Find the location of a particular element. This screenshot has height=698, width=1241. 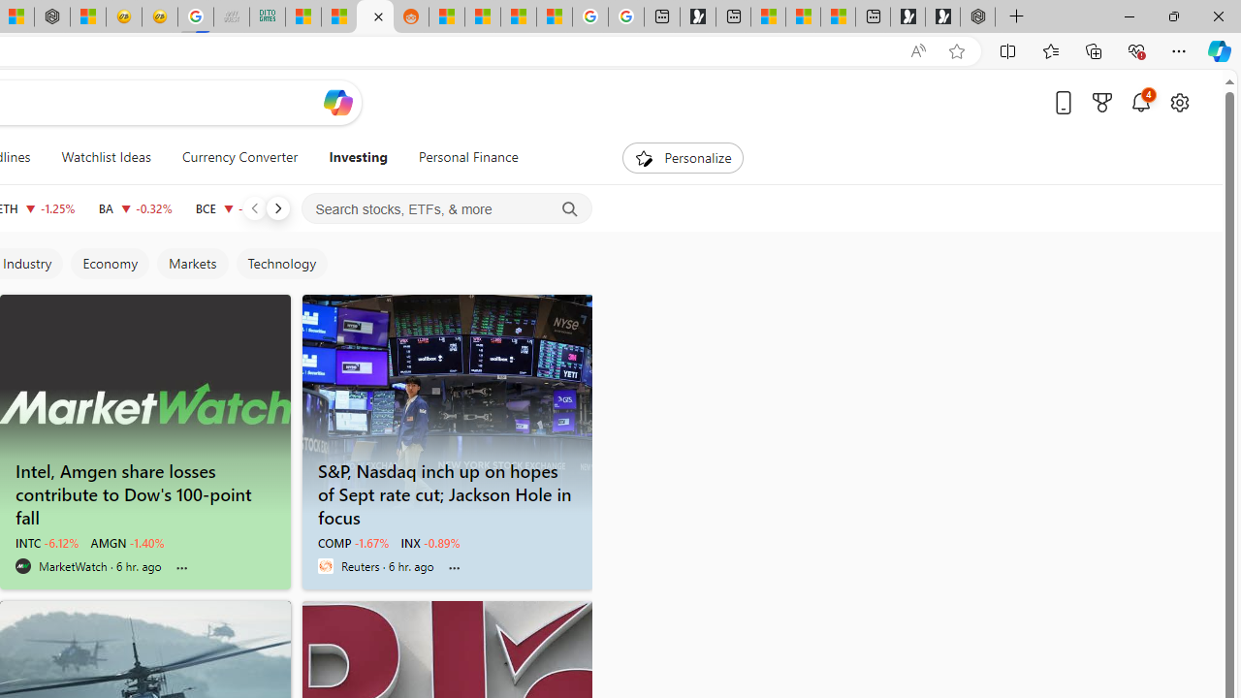

Microsoft Start is located at coordinates (803, 17).